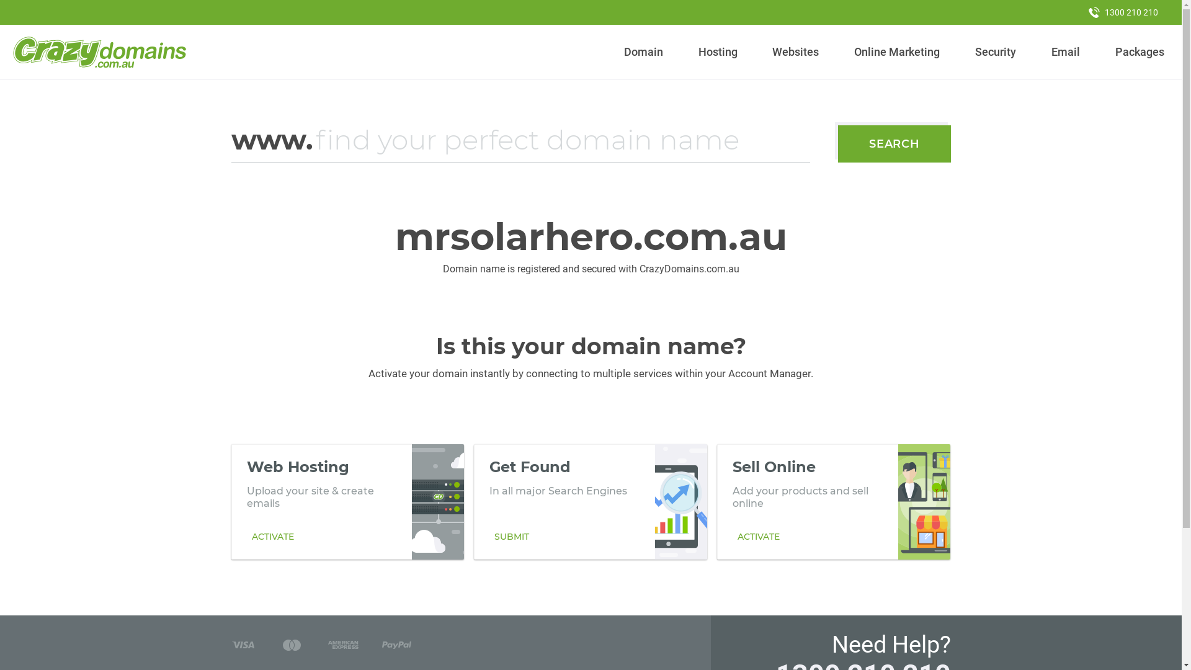 This screenshot has height=670, width=1191. What do you see at coordinates (834, 502) in the screenshot?
I see `Sell Online
Add your products and sell online
ACTIVATE` at bounding box center [834, 502].